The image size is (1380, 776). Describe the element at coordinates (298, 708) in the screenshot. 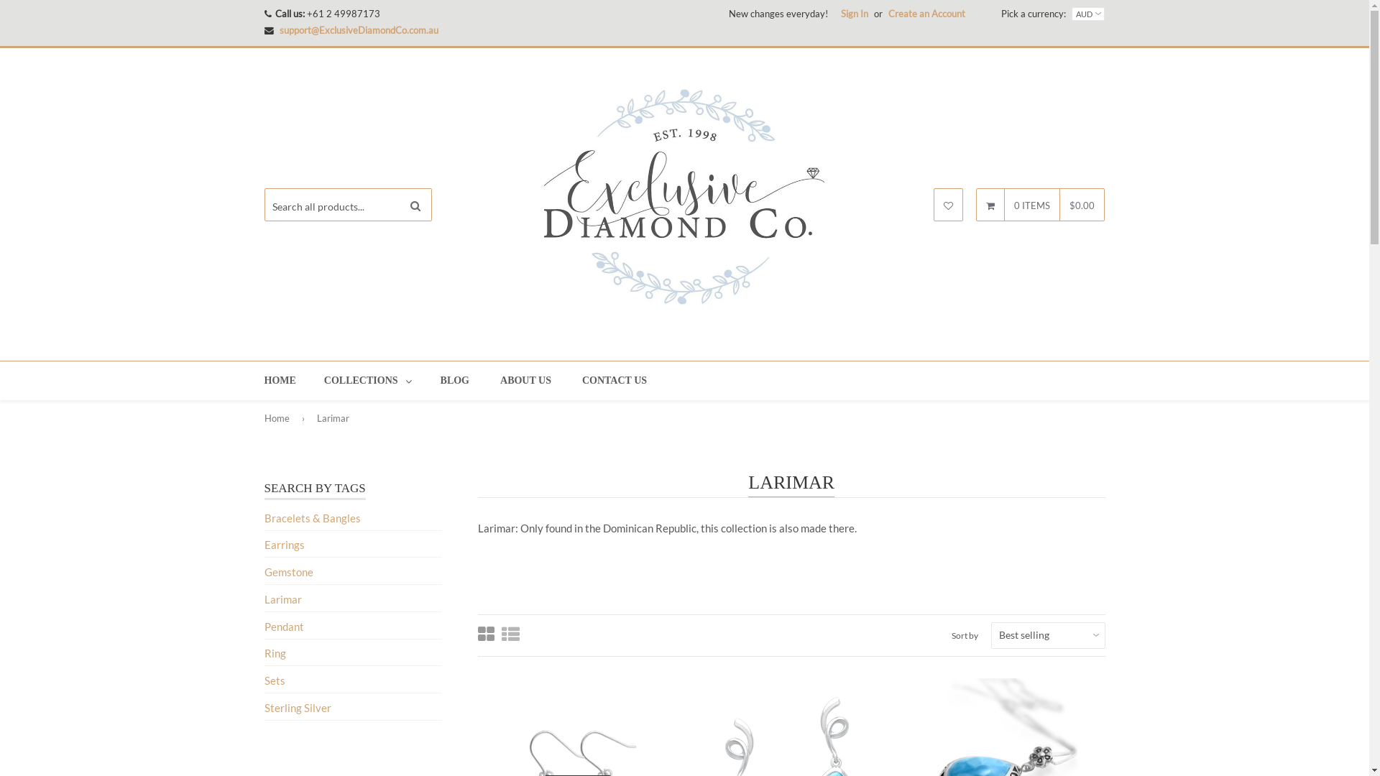

I see `Sterling Silver` at that location.